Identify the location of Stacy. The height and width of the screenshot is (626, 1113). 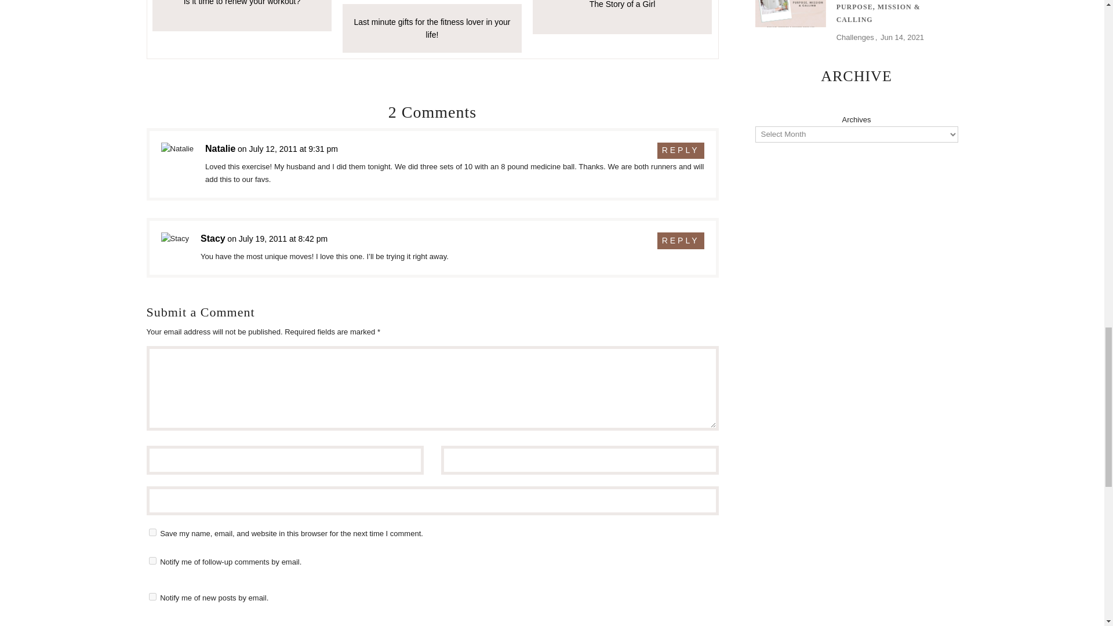
(213, 239).